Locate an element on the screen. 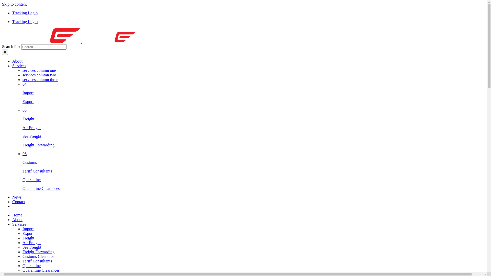  News is located at coordinates (17, 197).